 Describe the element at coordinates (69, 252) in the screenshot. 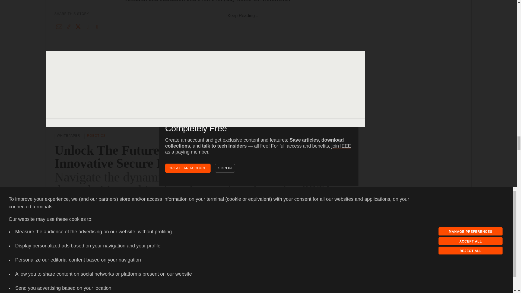

I see `Copy this link to clipboard` at that location.